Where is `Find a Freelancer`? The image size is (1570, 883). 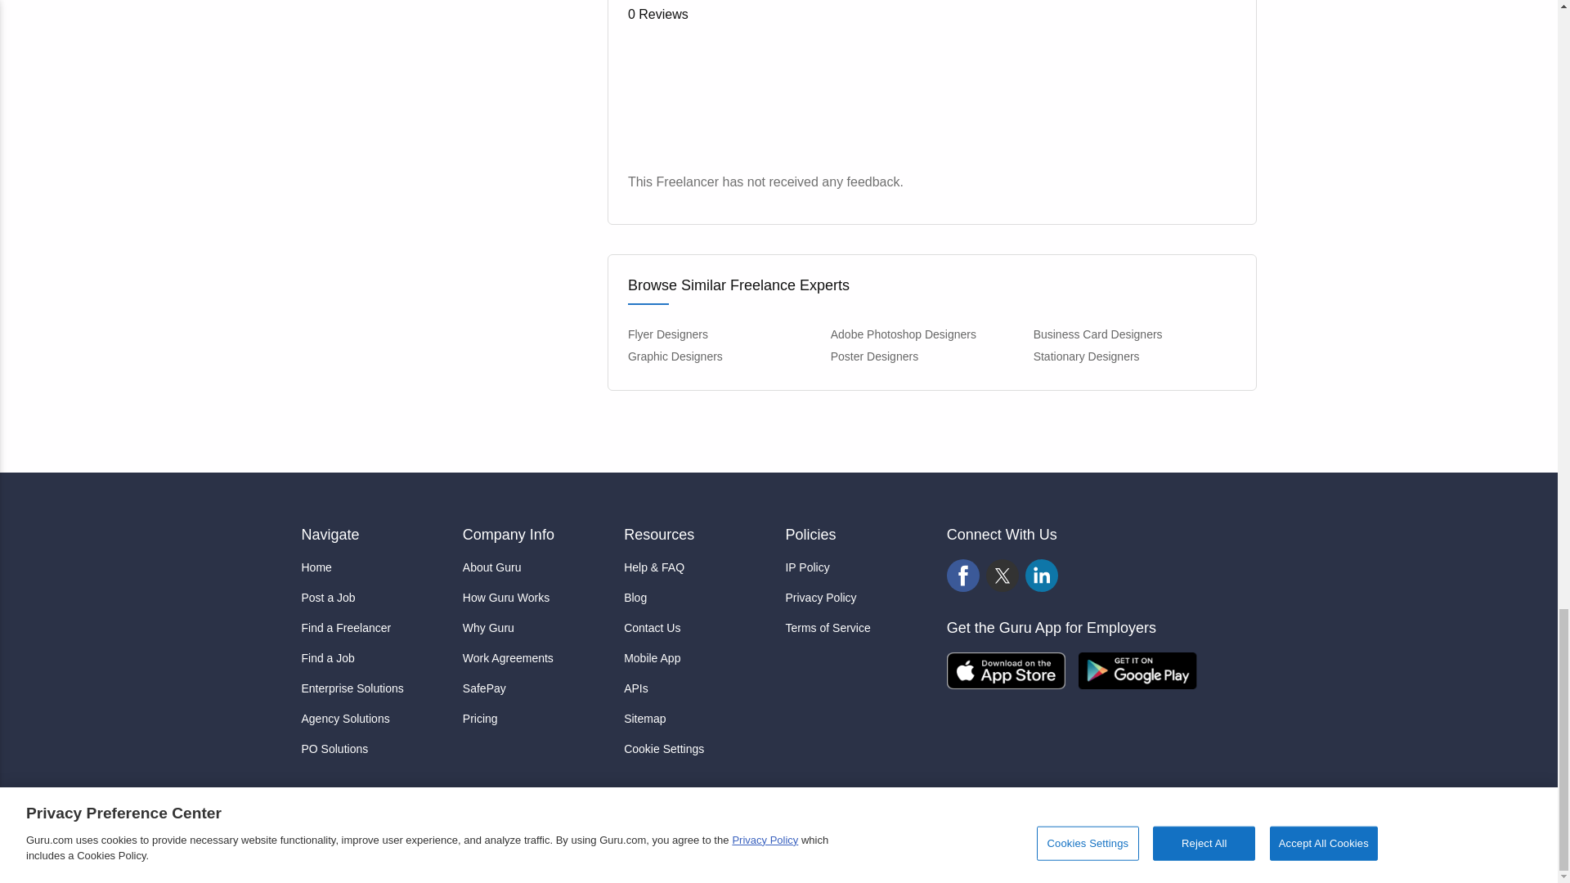
Find a Freelancer is located at coordinates (375, 628).